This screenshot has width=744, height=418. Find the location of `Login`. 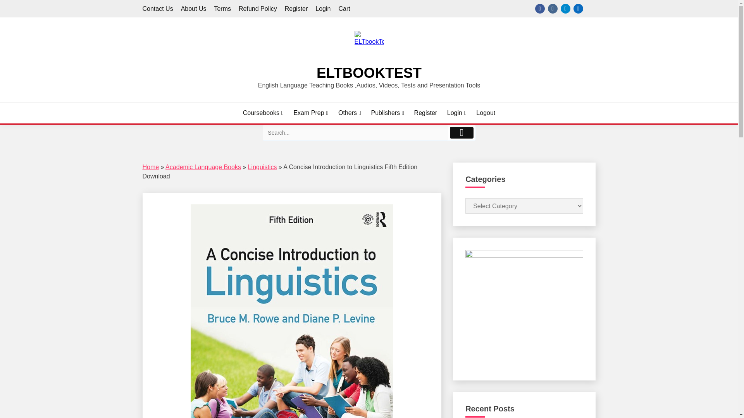

Login is located at coordinates (323, 9).